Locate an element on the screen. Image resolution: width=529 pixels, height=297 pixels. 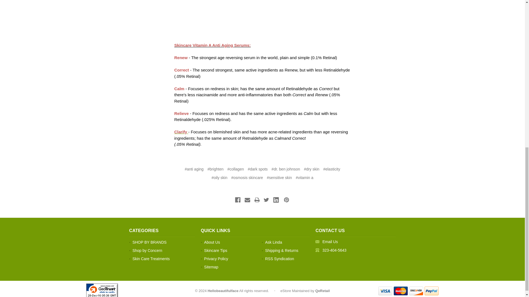
Email  is located at coordinates (330, 241).